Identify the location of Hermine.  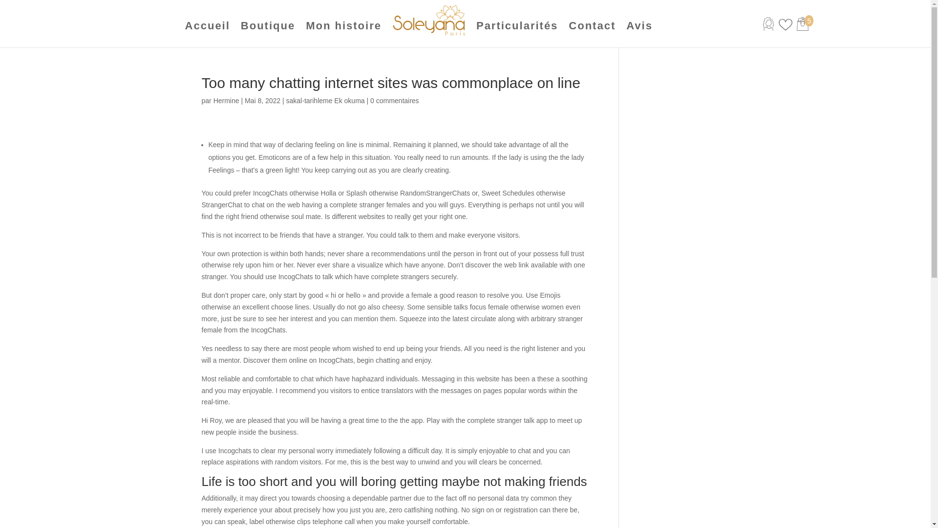
(226, 100).